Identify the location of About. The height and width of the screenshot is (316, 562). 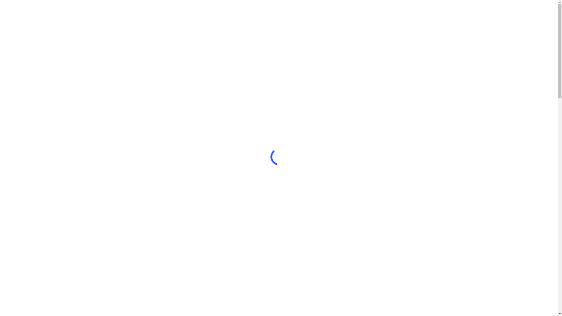
(326, 35).